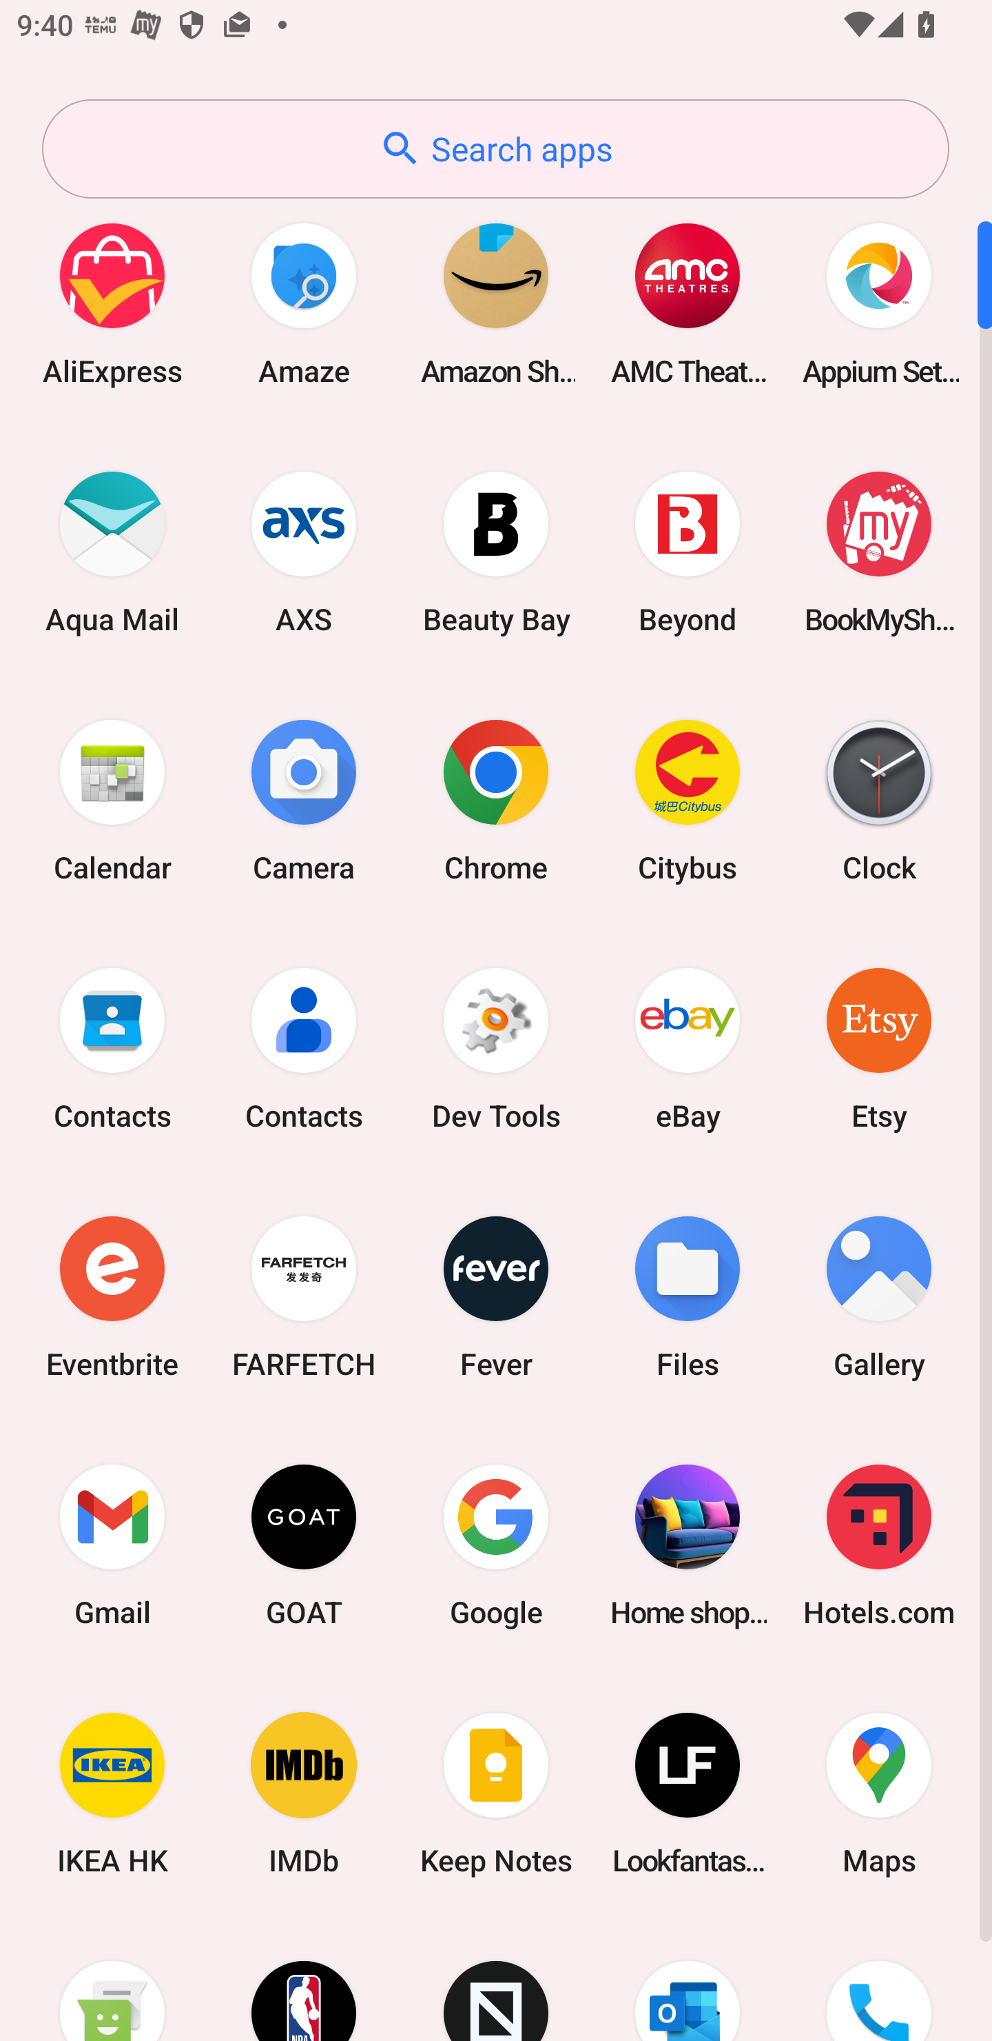  Describe the element at coordinates (688, 303) in the screenshot. I see `AMC Theatres` at that location.